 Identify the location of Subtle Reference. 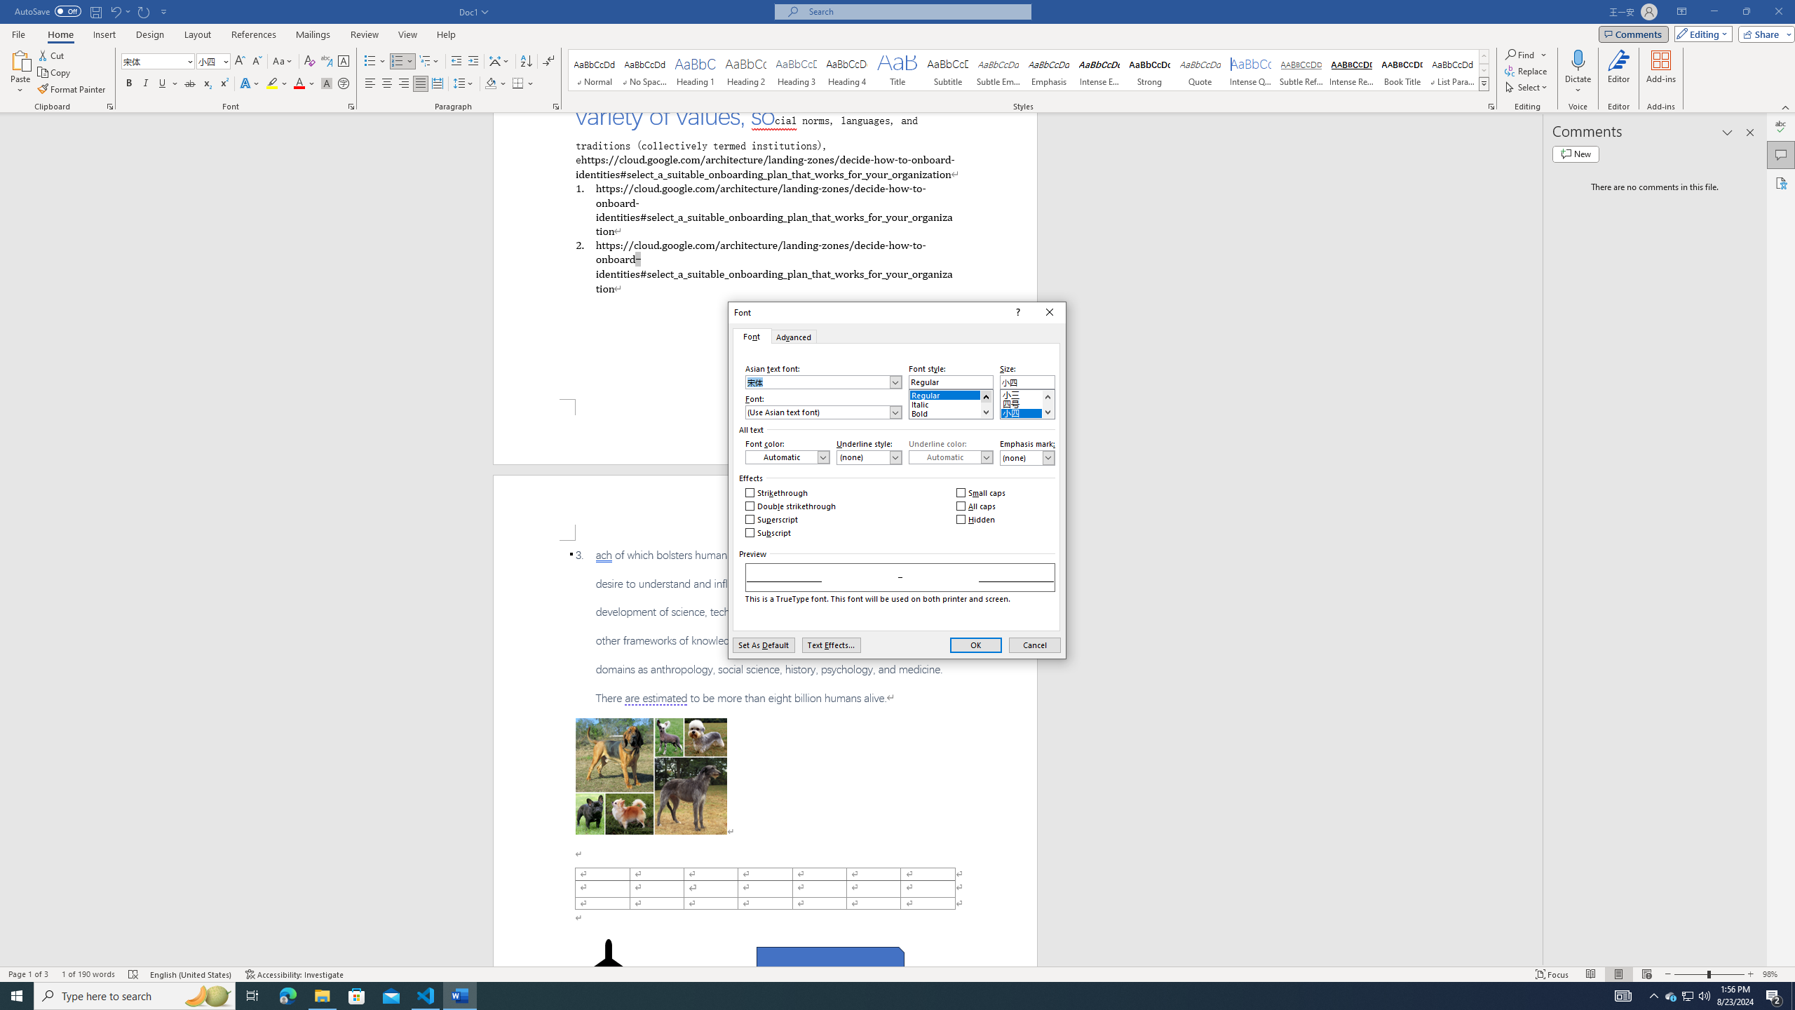
(1301, 70).